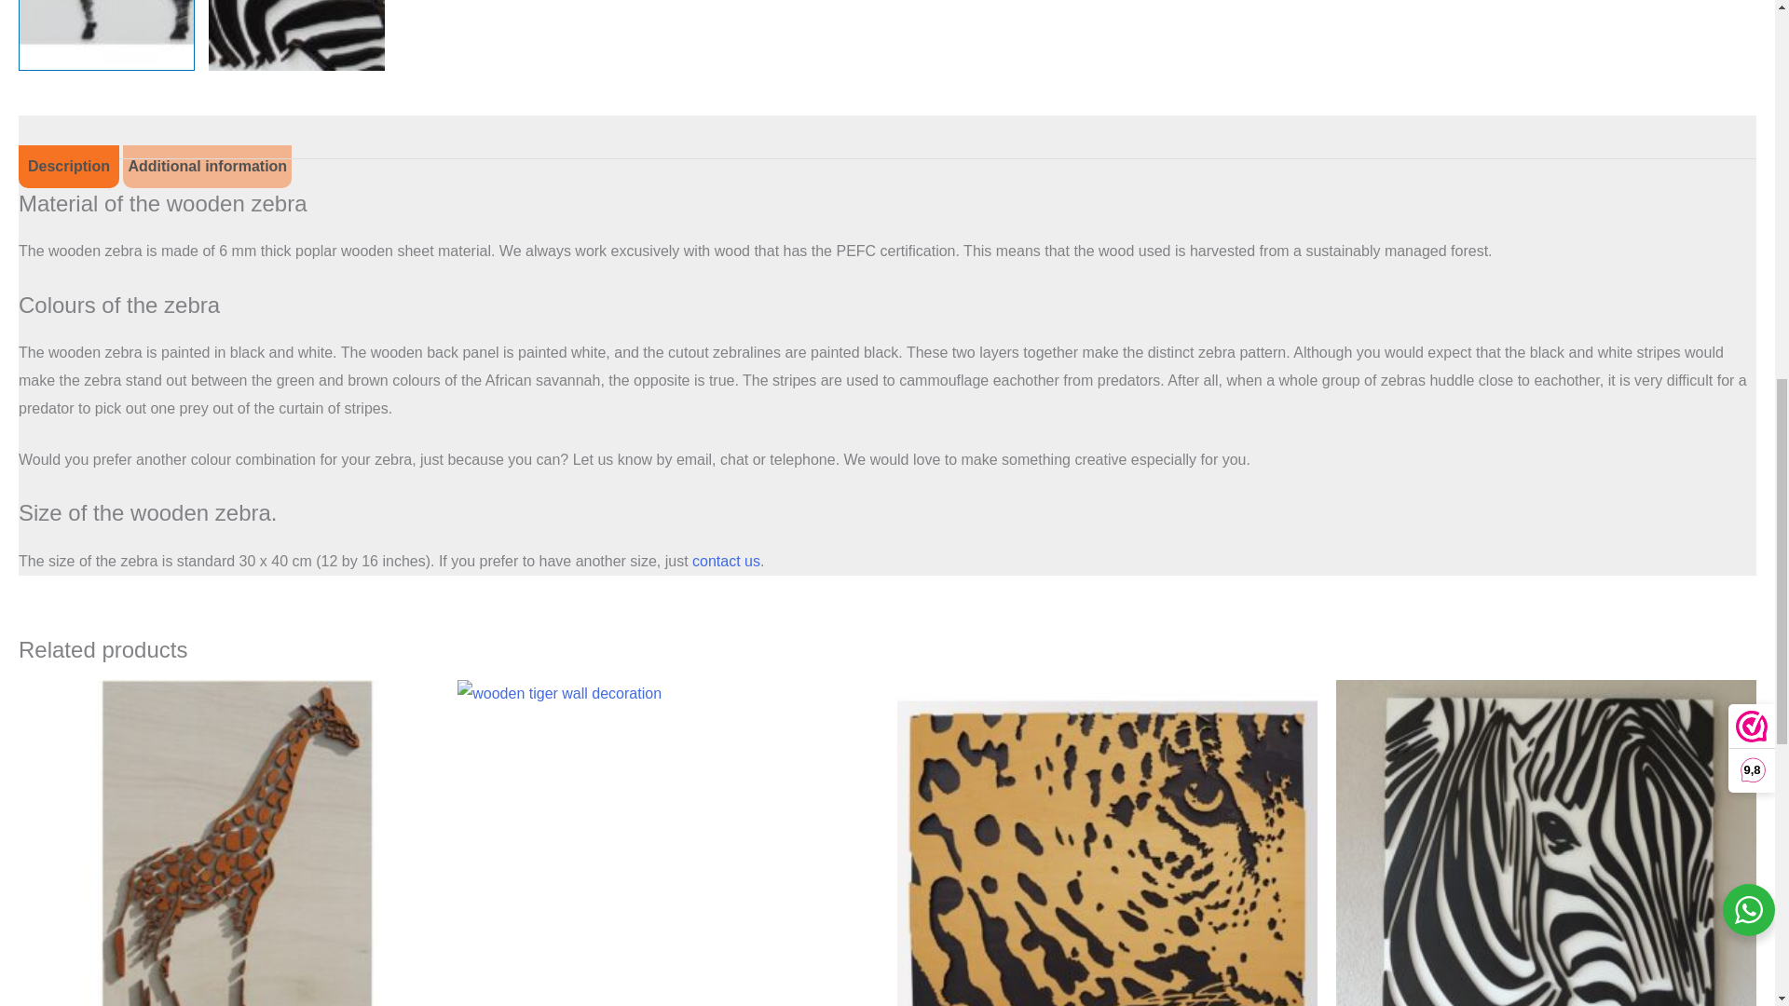 Image resolution: width=1789 pixels, height=1006 pixels. I want to click on Description, so click(69, 166).